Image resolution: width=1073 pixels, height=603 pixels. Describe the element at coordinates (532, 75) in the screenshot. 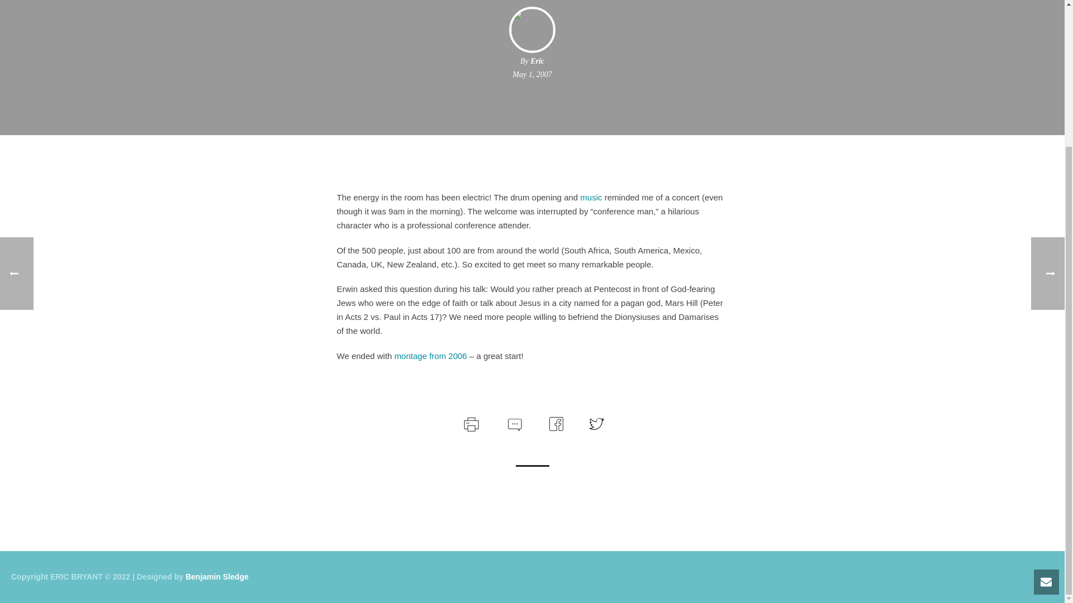

I see `May 1, 2007` at that location.